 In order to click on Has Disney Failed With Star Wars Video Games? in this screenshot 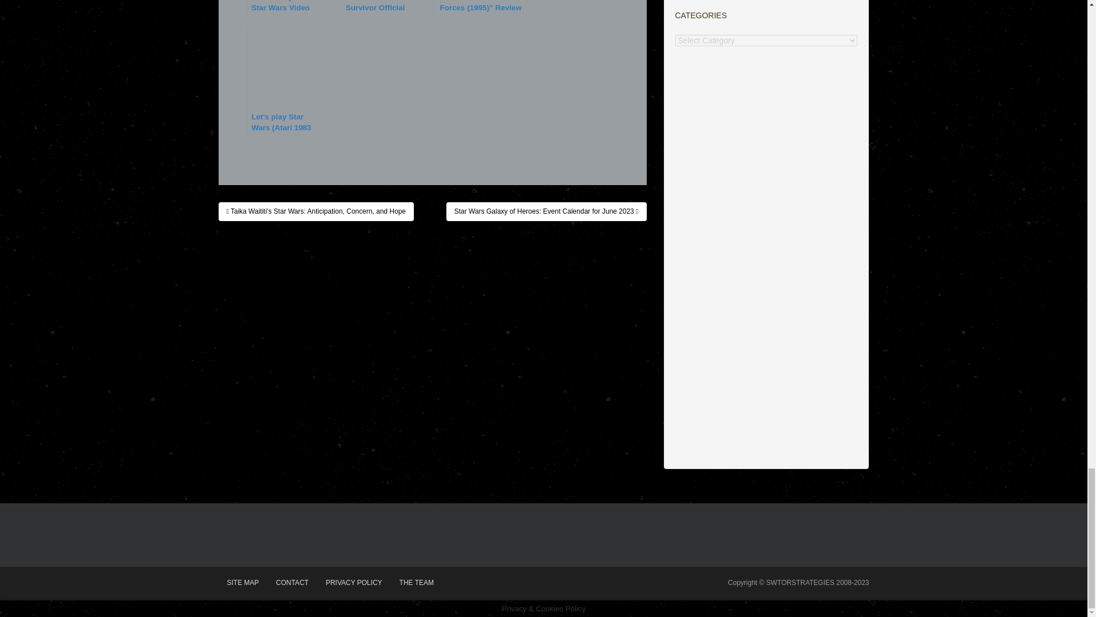, I will do `click(292, 10)`.